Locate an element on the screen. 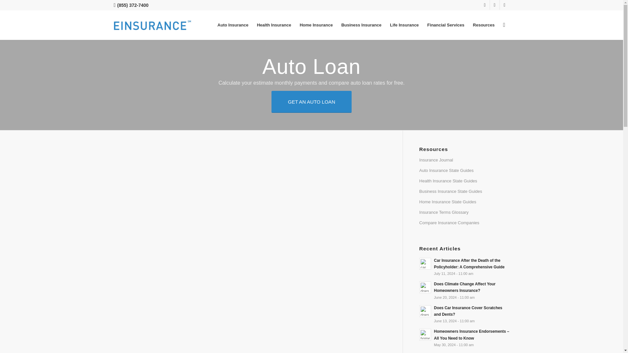  Twitter is located at coordinates (485, 5).